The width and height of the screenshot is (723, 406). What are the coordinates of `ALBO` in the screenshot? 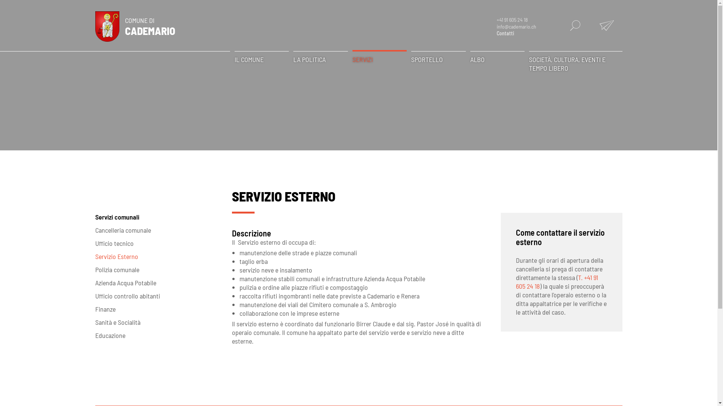 It's located at (497, 59).